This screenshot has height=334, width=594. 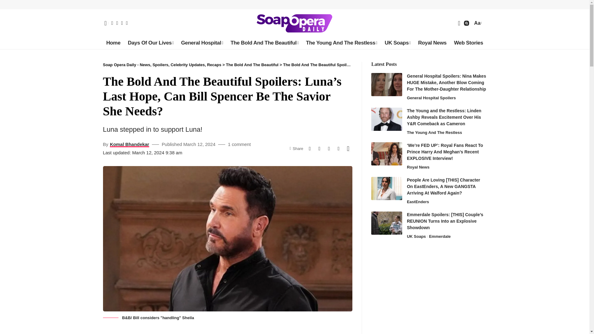 I want to click on UK Soaps, so click(x=397, y=43).